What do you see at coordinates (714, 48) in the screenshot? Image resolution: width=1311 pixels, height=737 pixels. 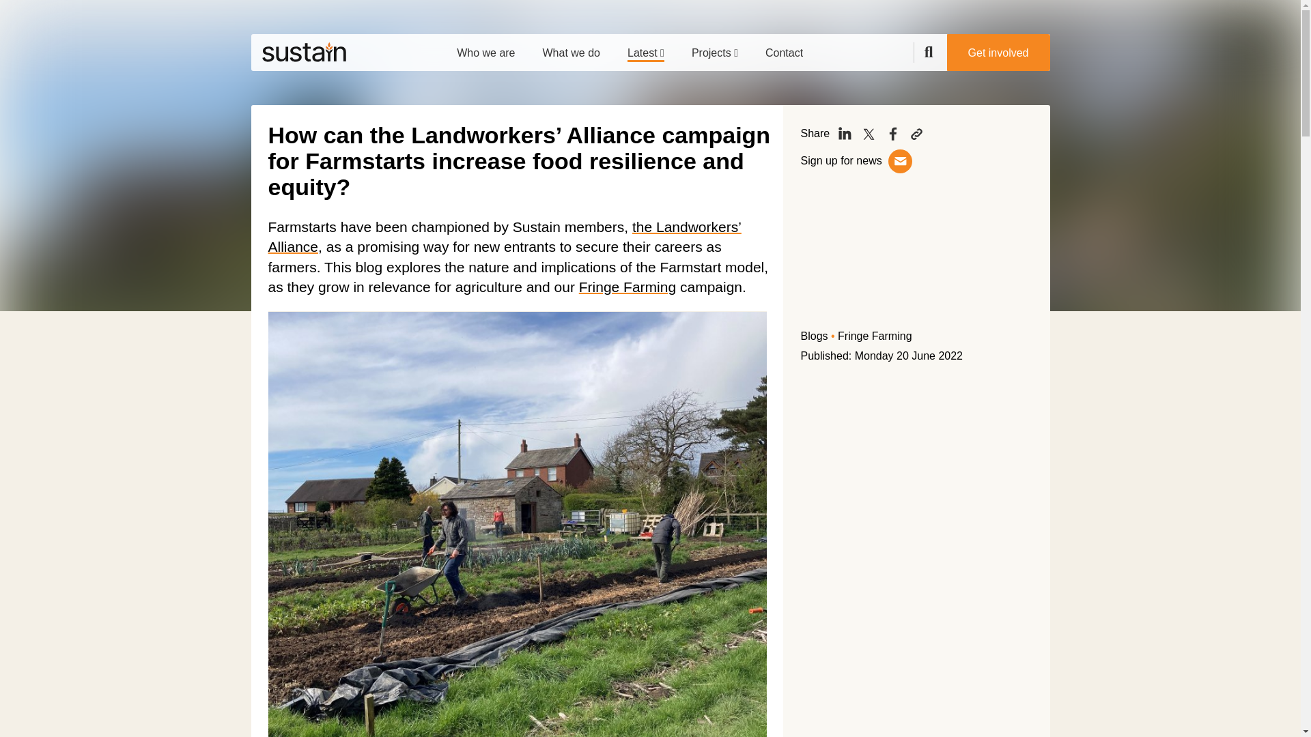 I see `Projects` at bounding box center [714, 48].